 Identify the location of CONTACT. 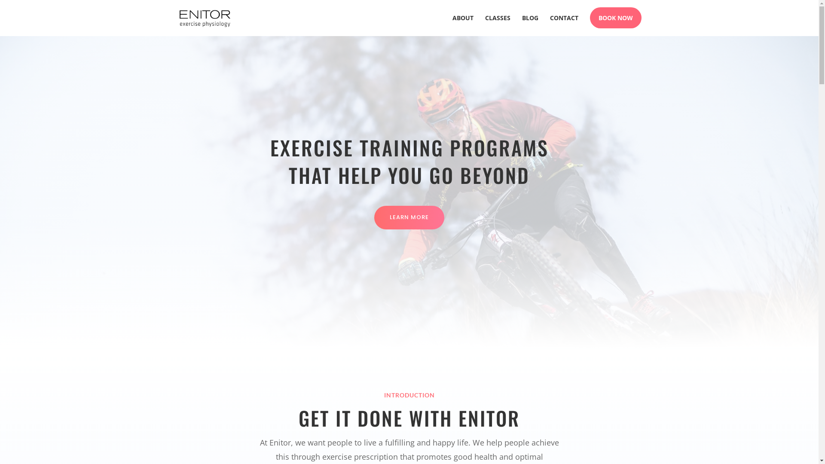
(564, 26).